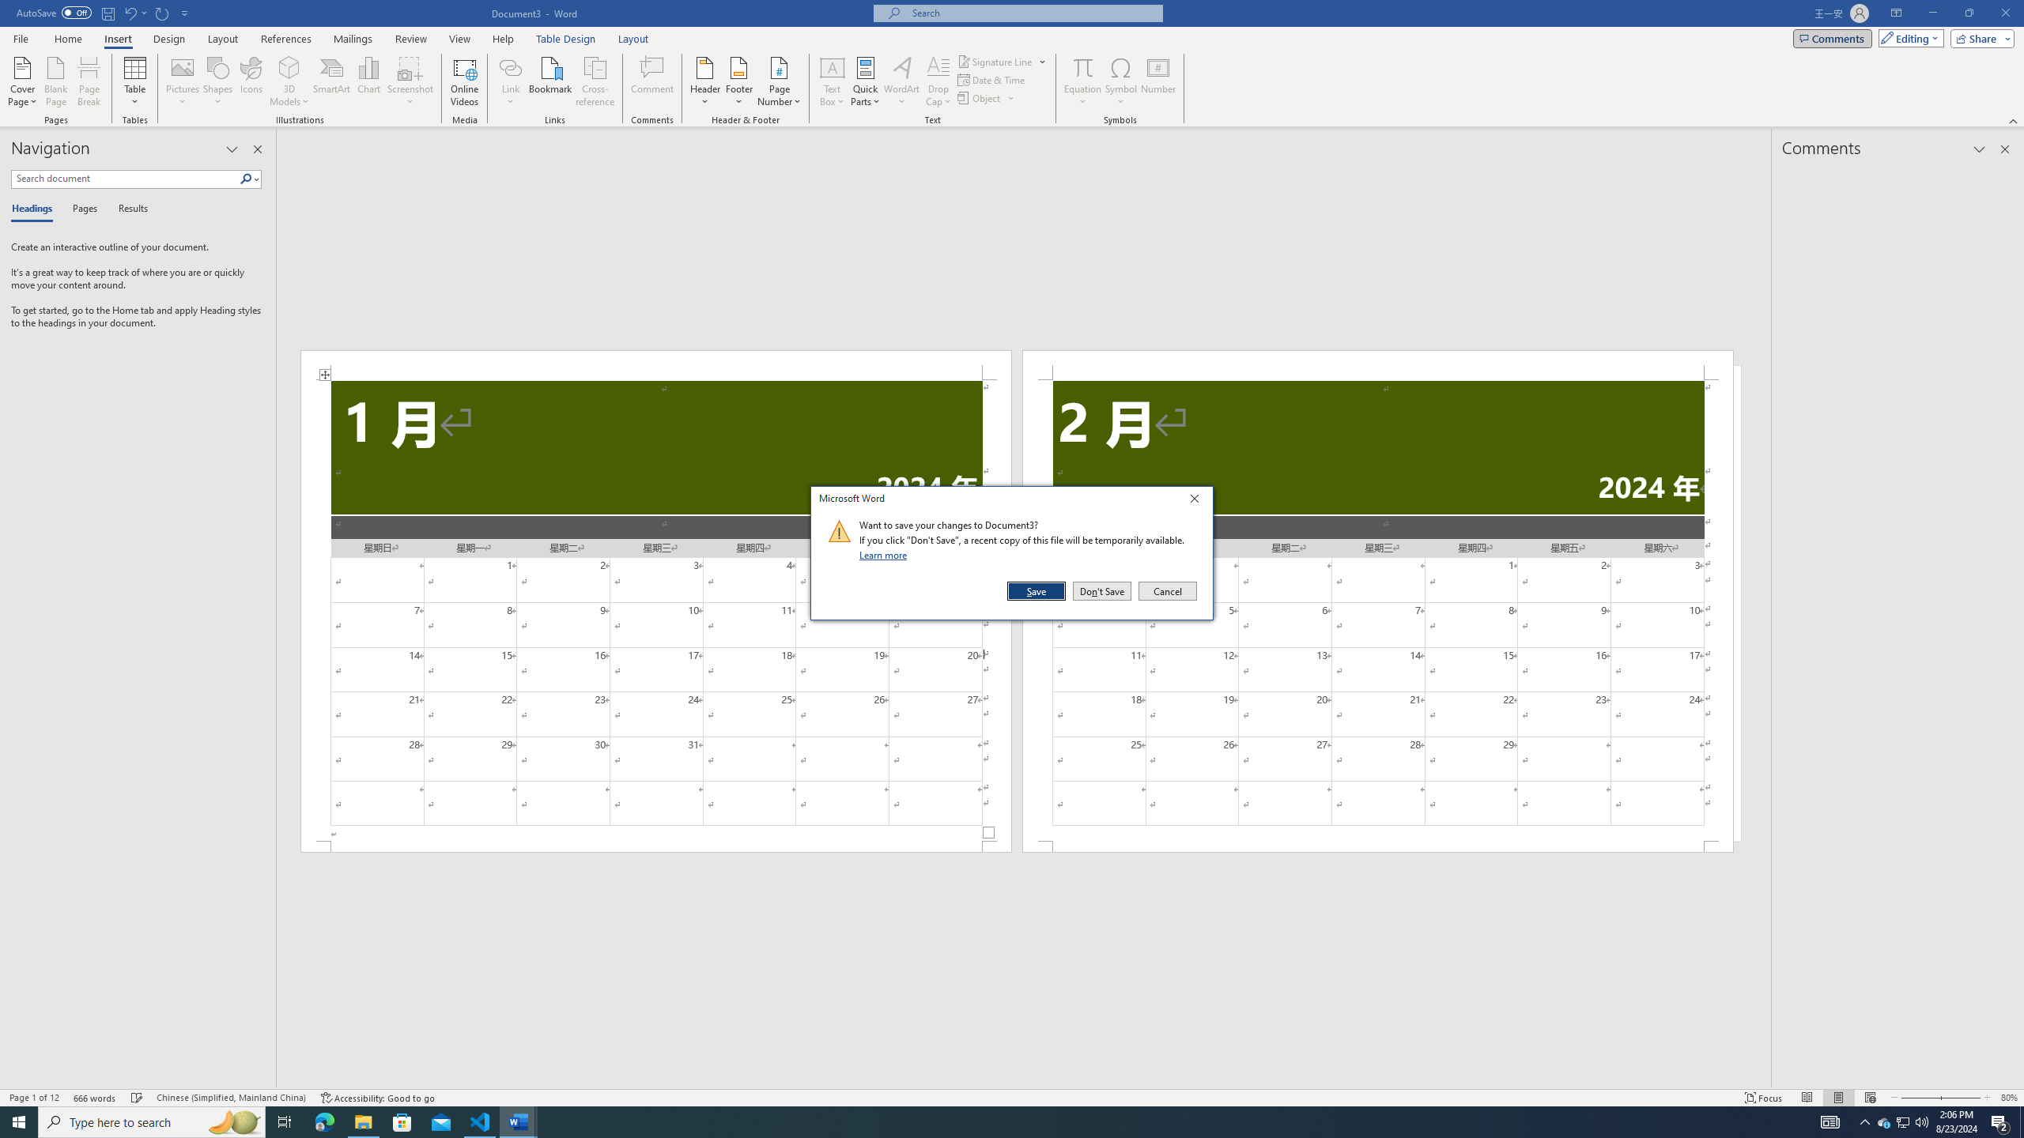 This screenshot has width=2024, height=1138. Describe the element at coordinates (2022, 1122) in the screenshot. I see `Show desktop` at that location.